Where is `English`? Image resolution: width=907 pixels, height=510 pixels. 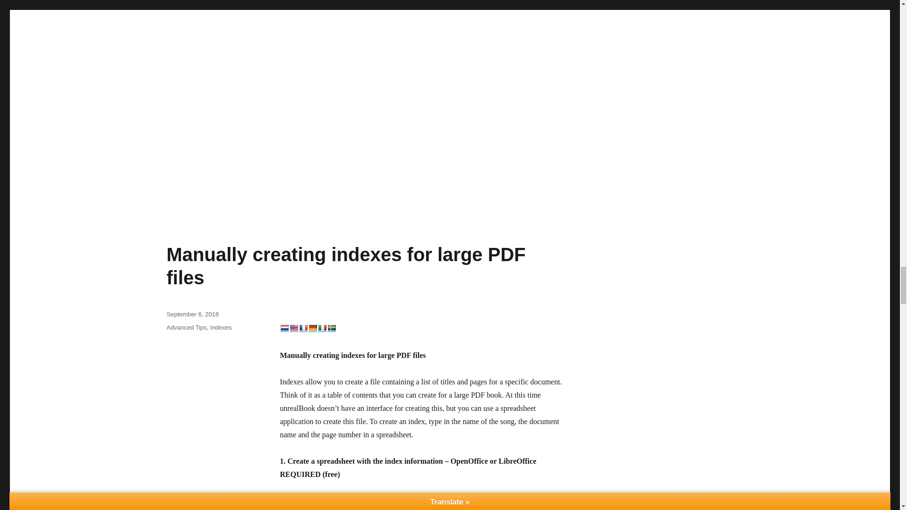
English is located at coordinates (293, 328).